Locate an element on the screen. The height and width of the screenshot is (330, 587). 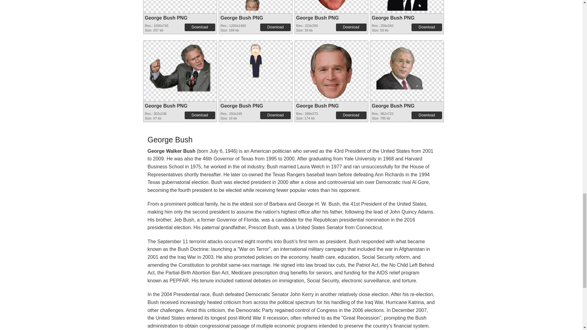
George Bush PNG is located at coordinates (407, 5).